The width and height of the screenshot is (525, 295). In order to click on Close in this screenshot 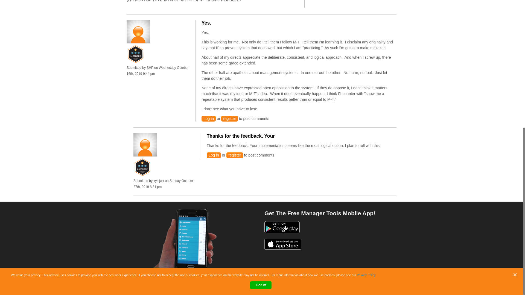, I will do `click(516, 49)`.